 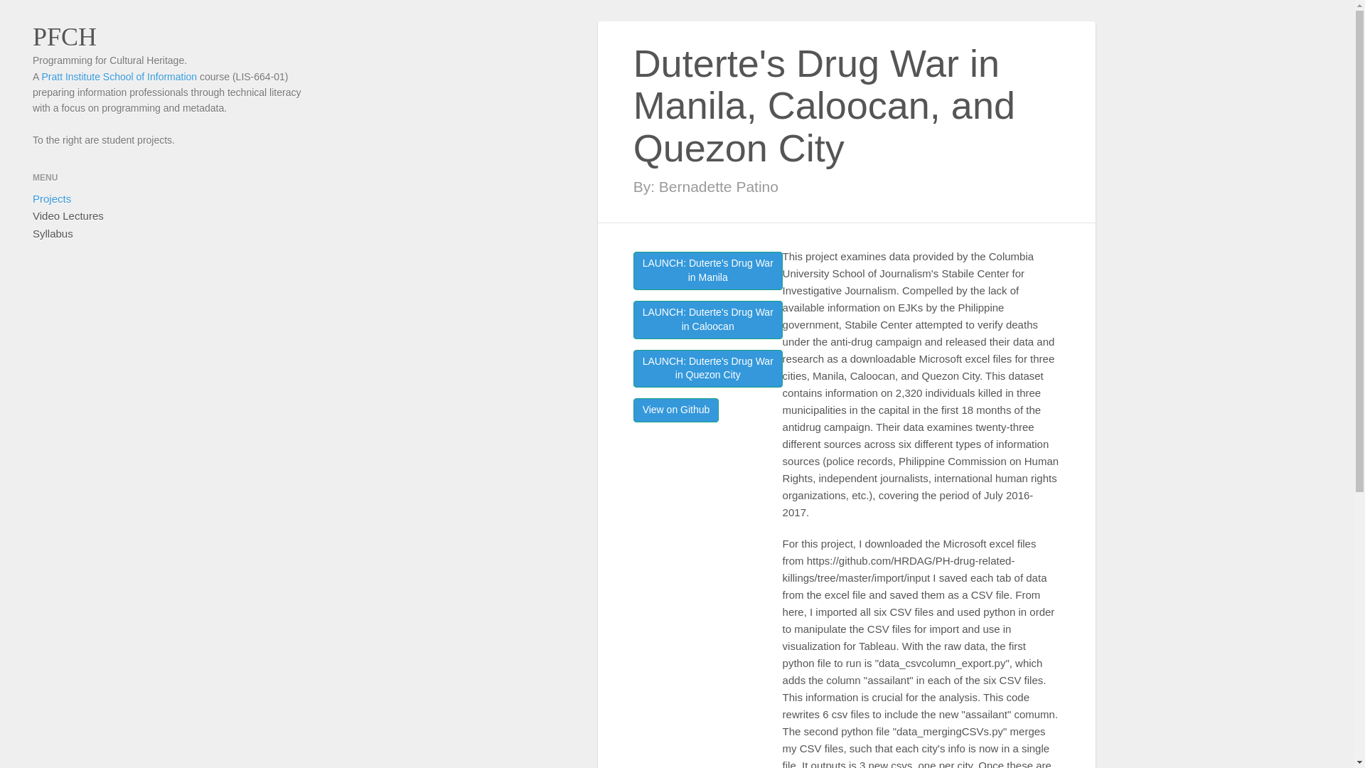 I want to click on Pratt Institute School of Information, so click(x=118, y=77).